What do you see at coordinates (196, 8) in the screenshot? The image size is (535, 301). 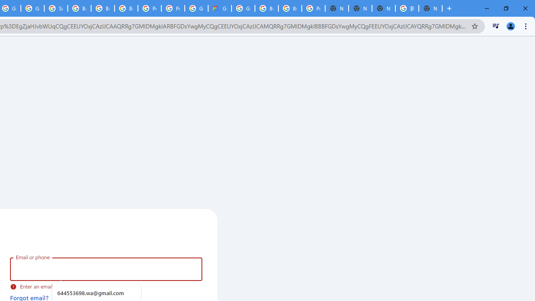 I see `Google Cloud Platform` at bounding box center [196, 8].